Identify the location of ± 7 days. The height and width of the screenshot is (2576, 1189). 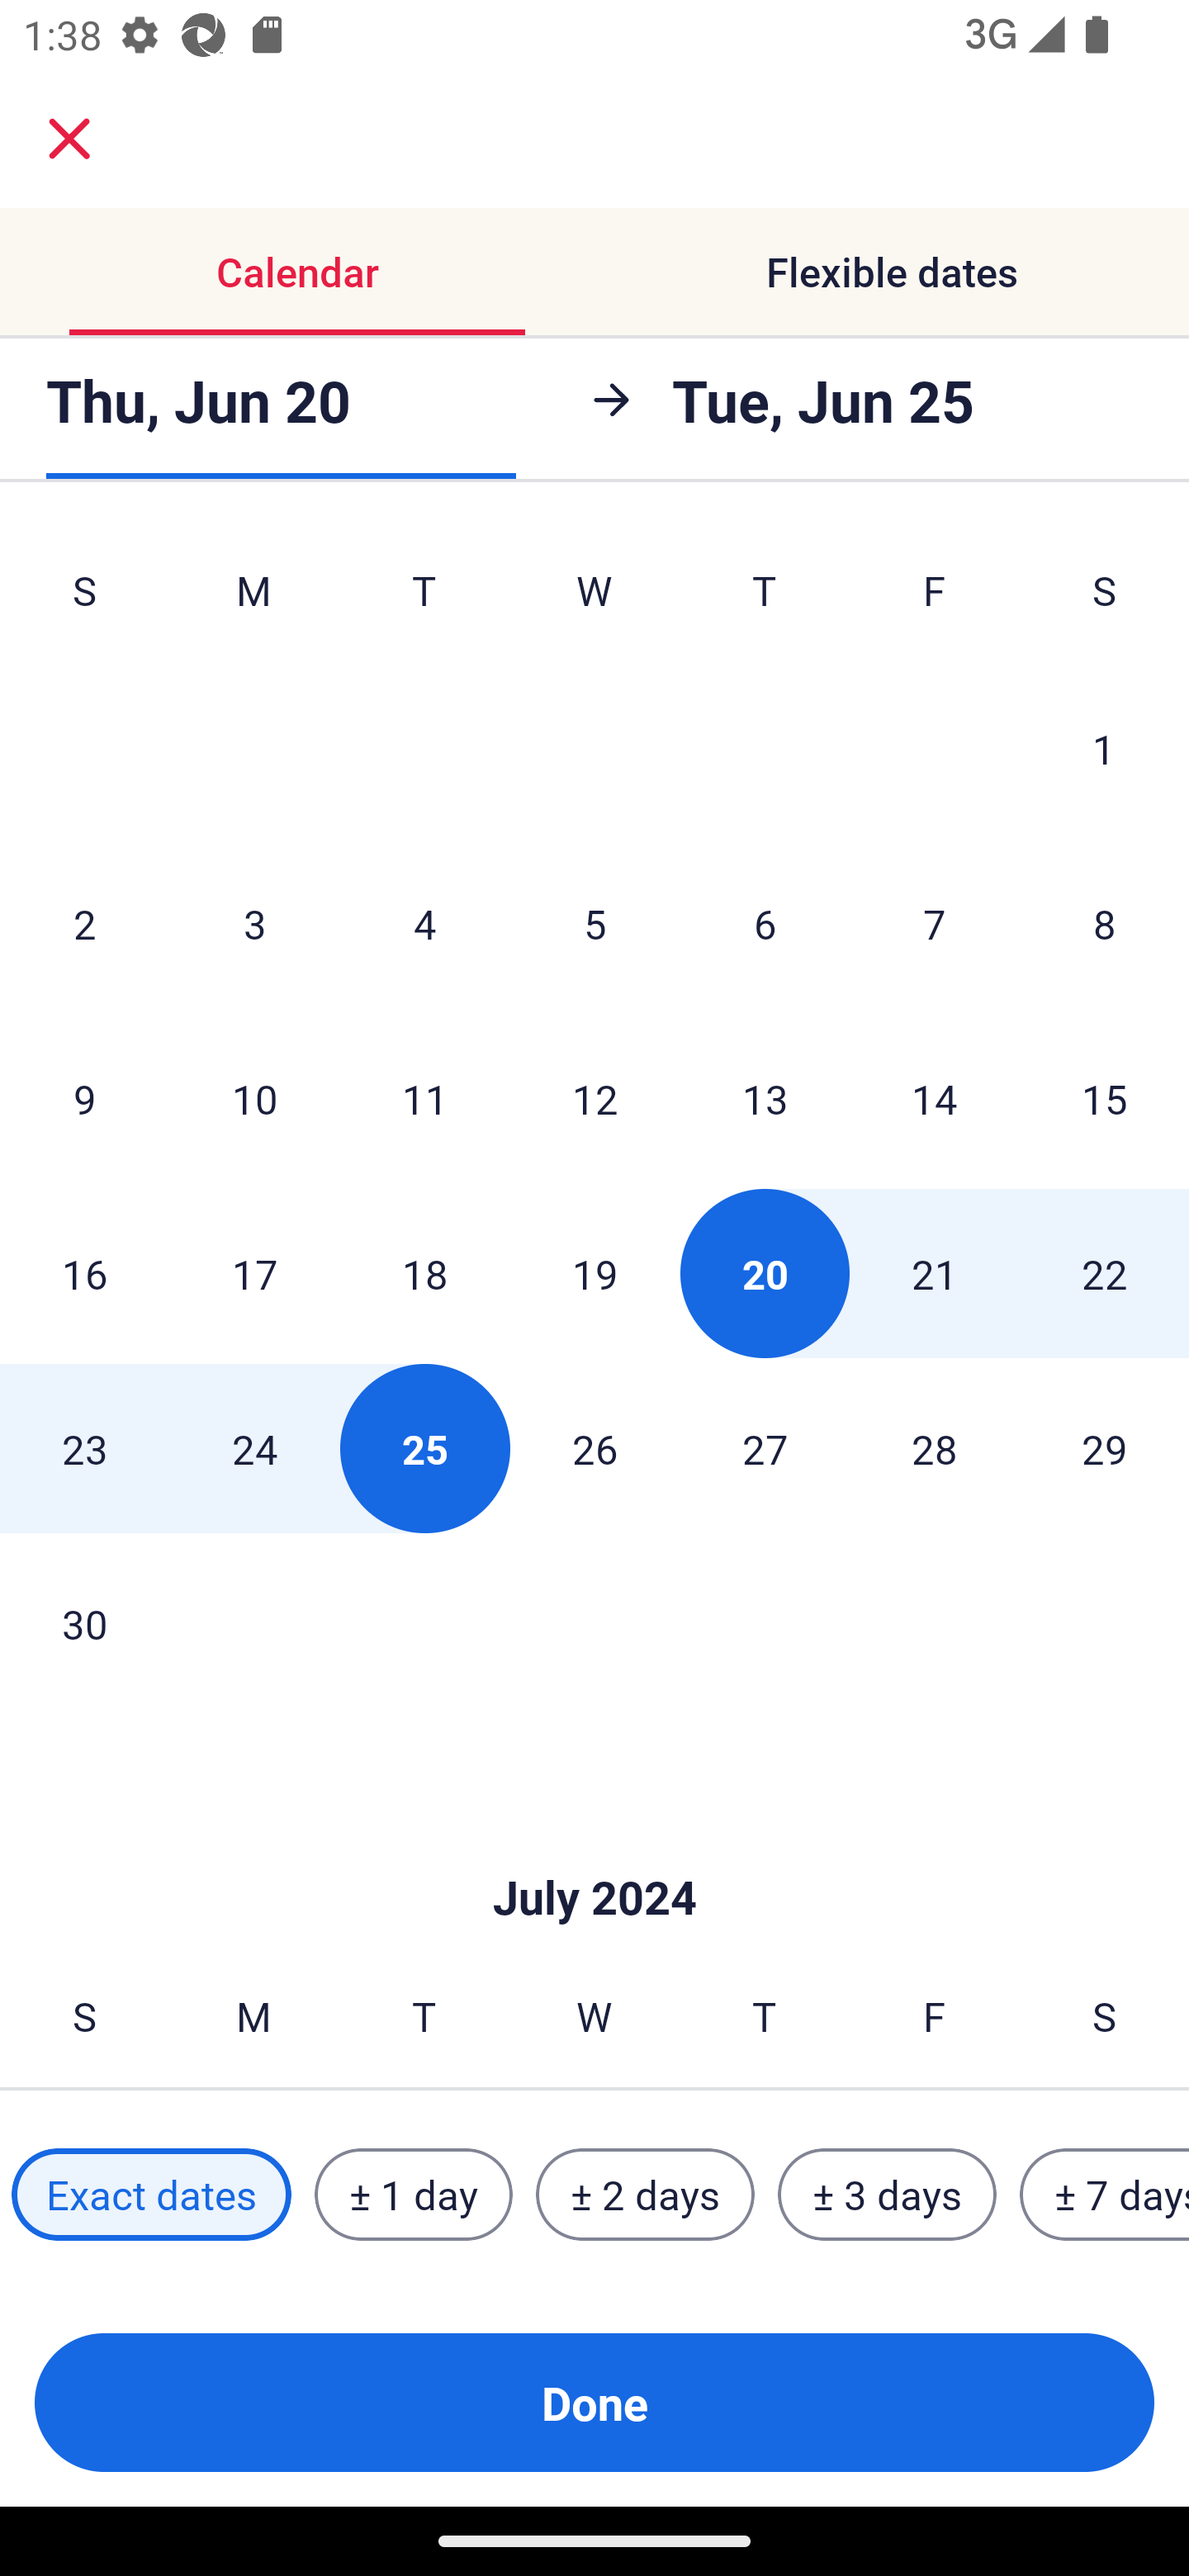
(1105, 2195).